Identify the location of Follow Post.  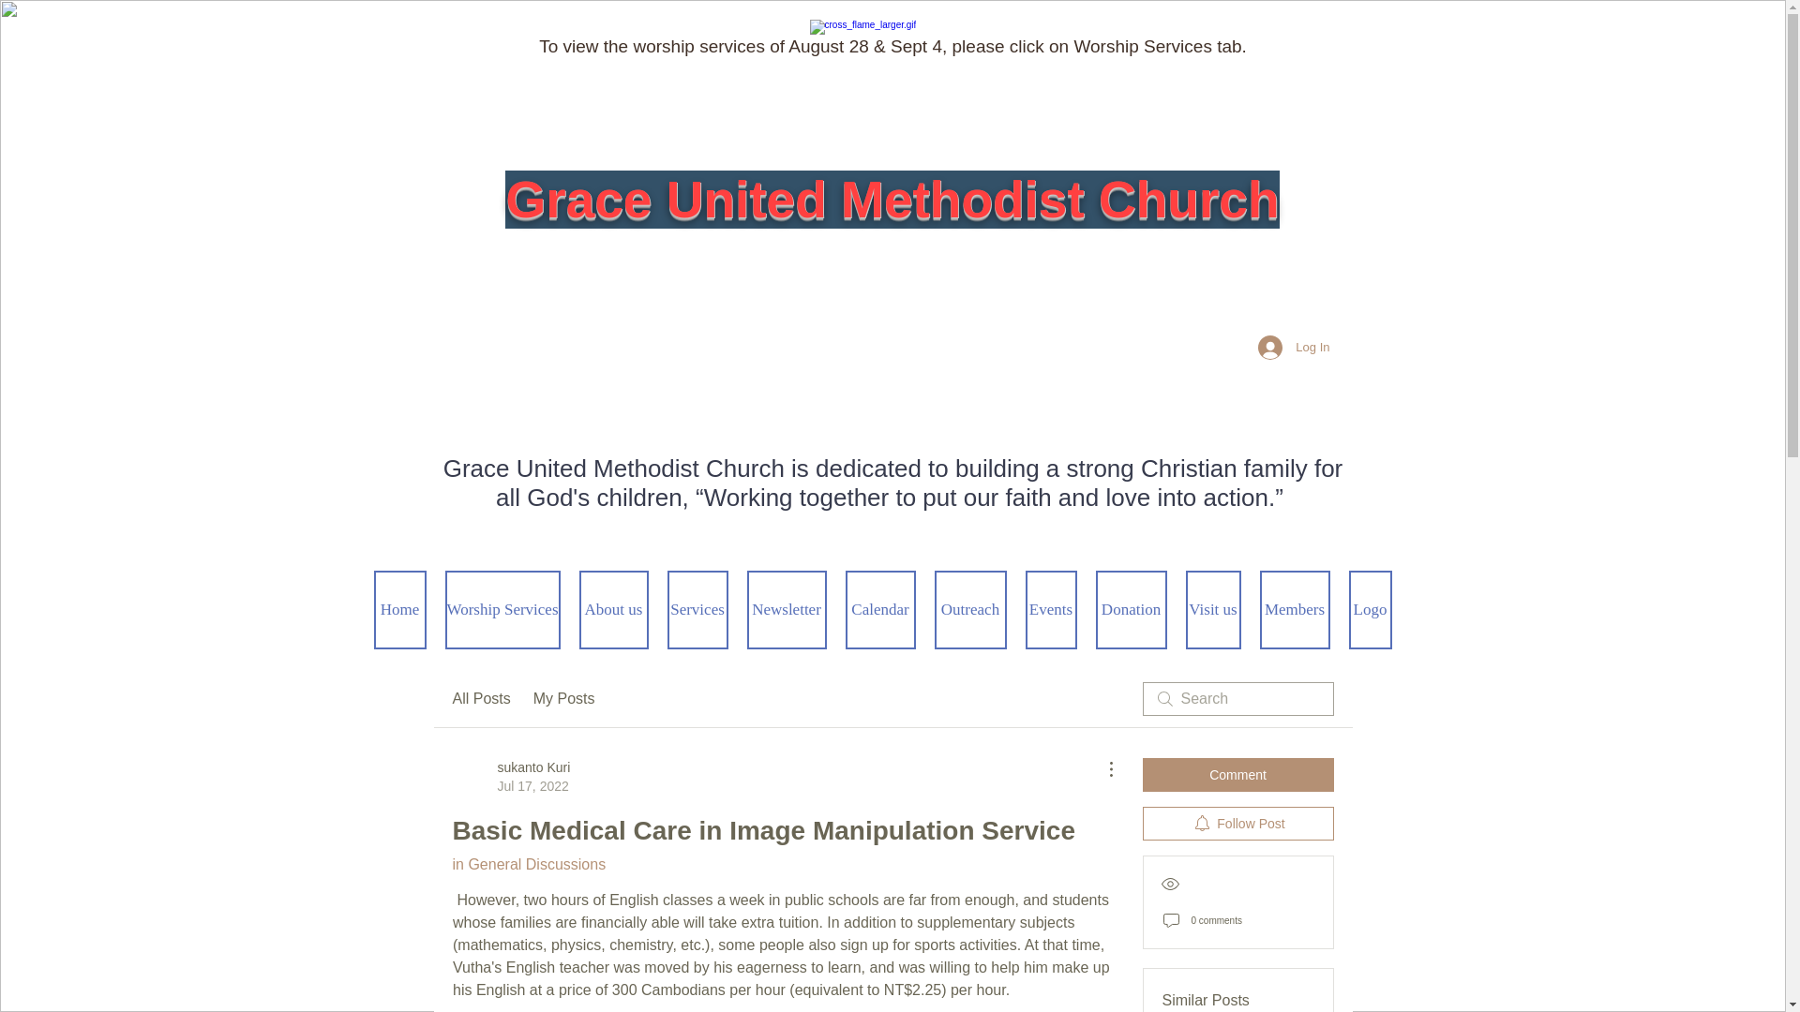
(1237, 823).